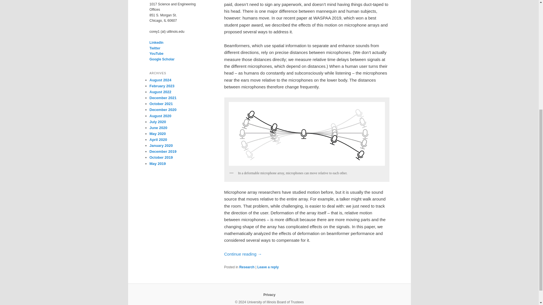 This screenshot has height=305, width=543. I want to click on December 2019, so click(163, 151).